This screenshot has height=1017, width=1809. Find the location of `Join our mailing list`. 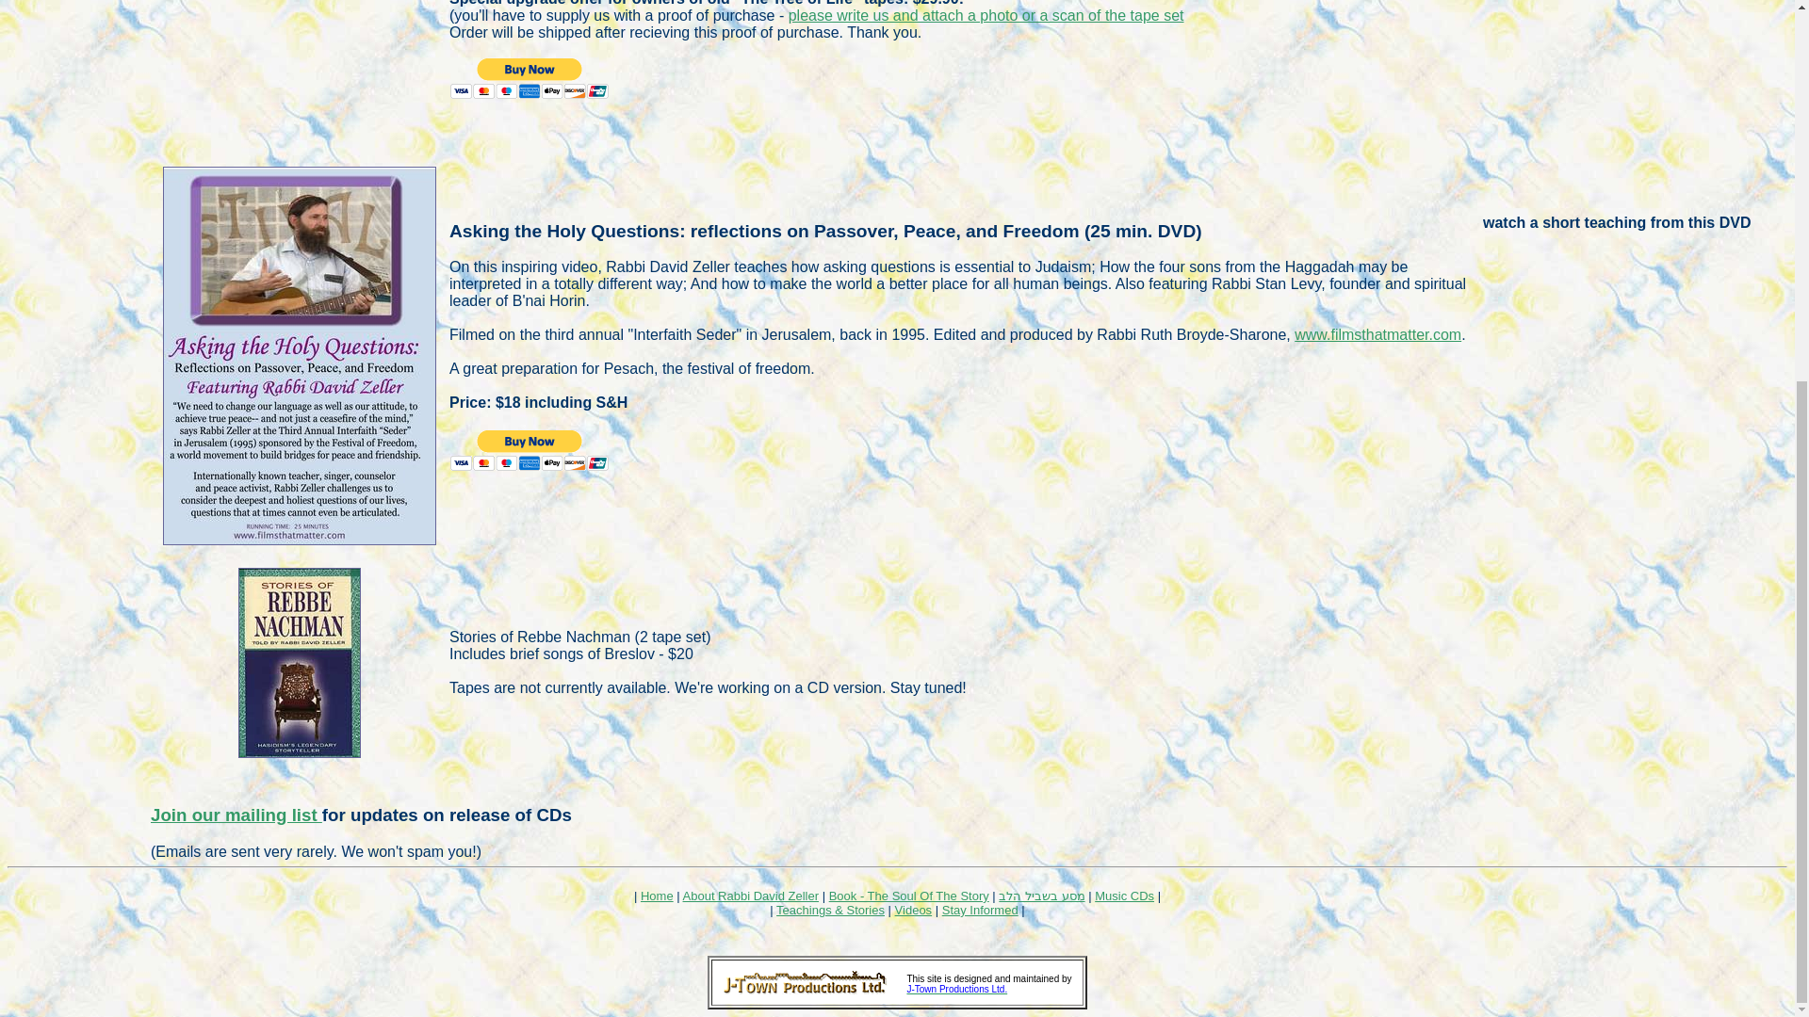

Join our mailing list is located at coordinates (236, 815).